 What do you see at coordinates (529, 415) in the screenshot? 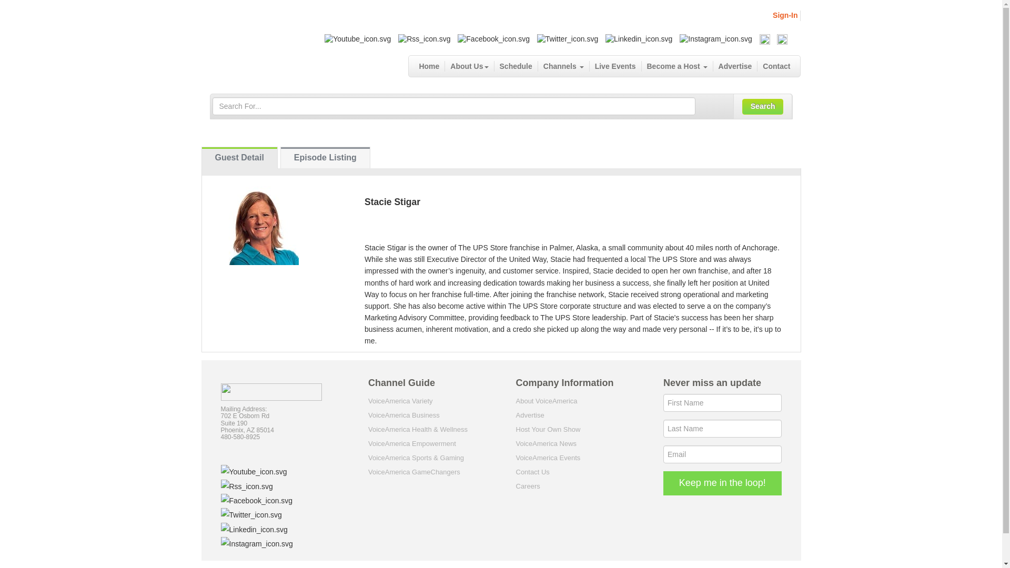
I see `Advertise` at bounding box center [529, 415].